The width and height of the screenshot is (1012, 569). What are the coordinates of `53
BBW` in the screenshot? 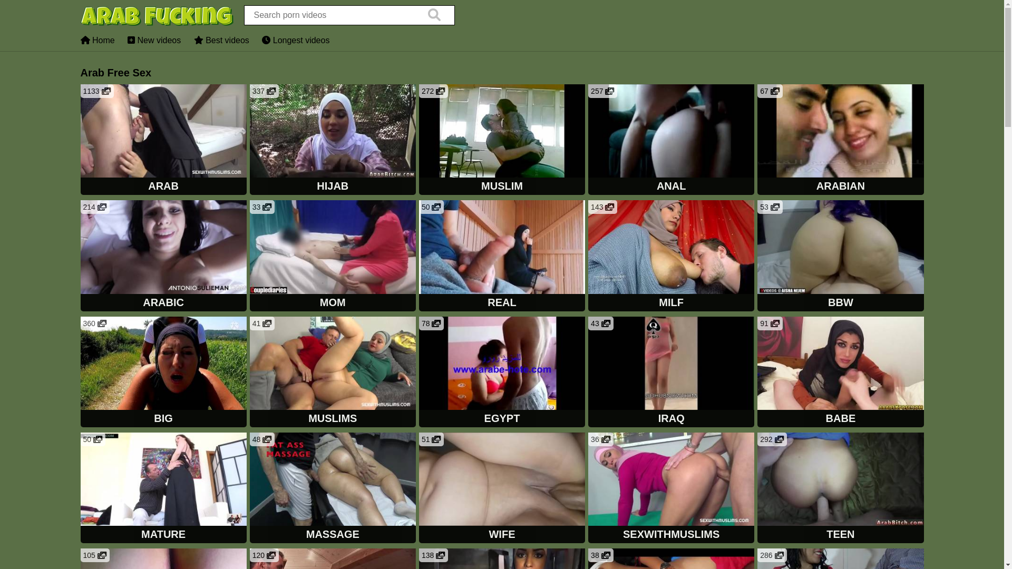 It's located at (840, 257).